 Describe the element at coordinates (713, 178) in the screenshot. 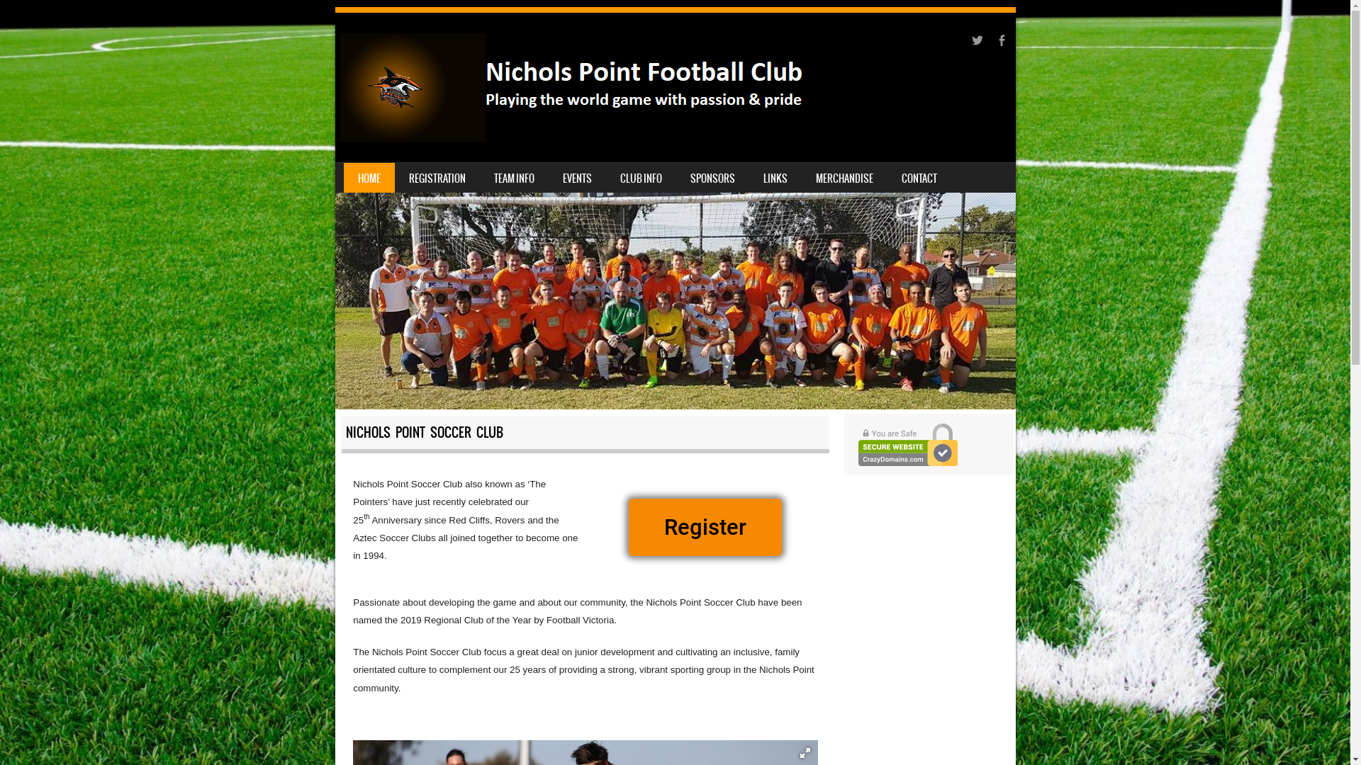

I see `SPONSORS` at that location.